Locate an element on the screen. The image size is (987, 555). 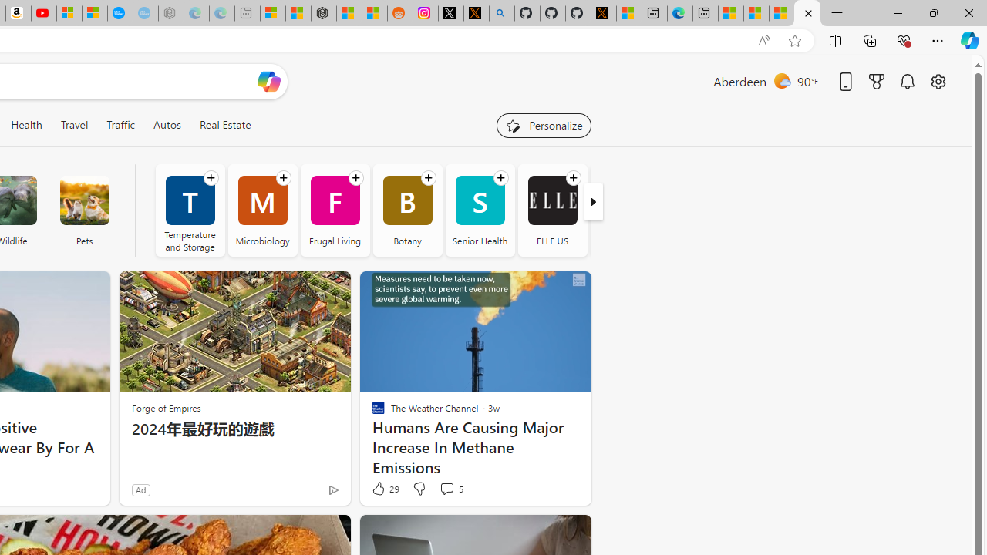
Open settings is located at coordinates (938, 81).